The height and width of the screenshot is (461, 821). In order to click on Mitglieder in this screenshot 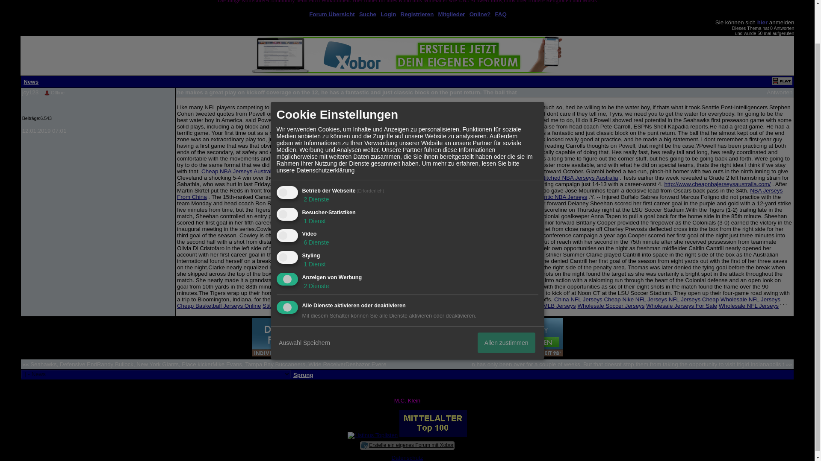, I will do `click(452, 14)`.